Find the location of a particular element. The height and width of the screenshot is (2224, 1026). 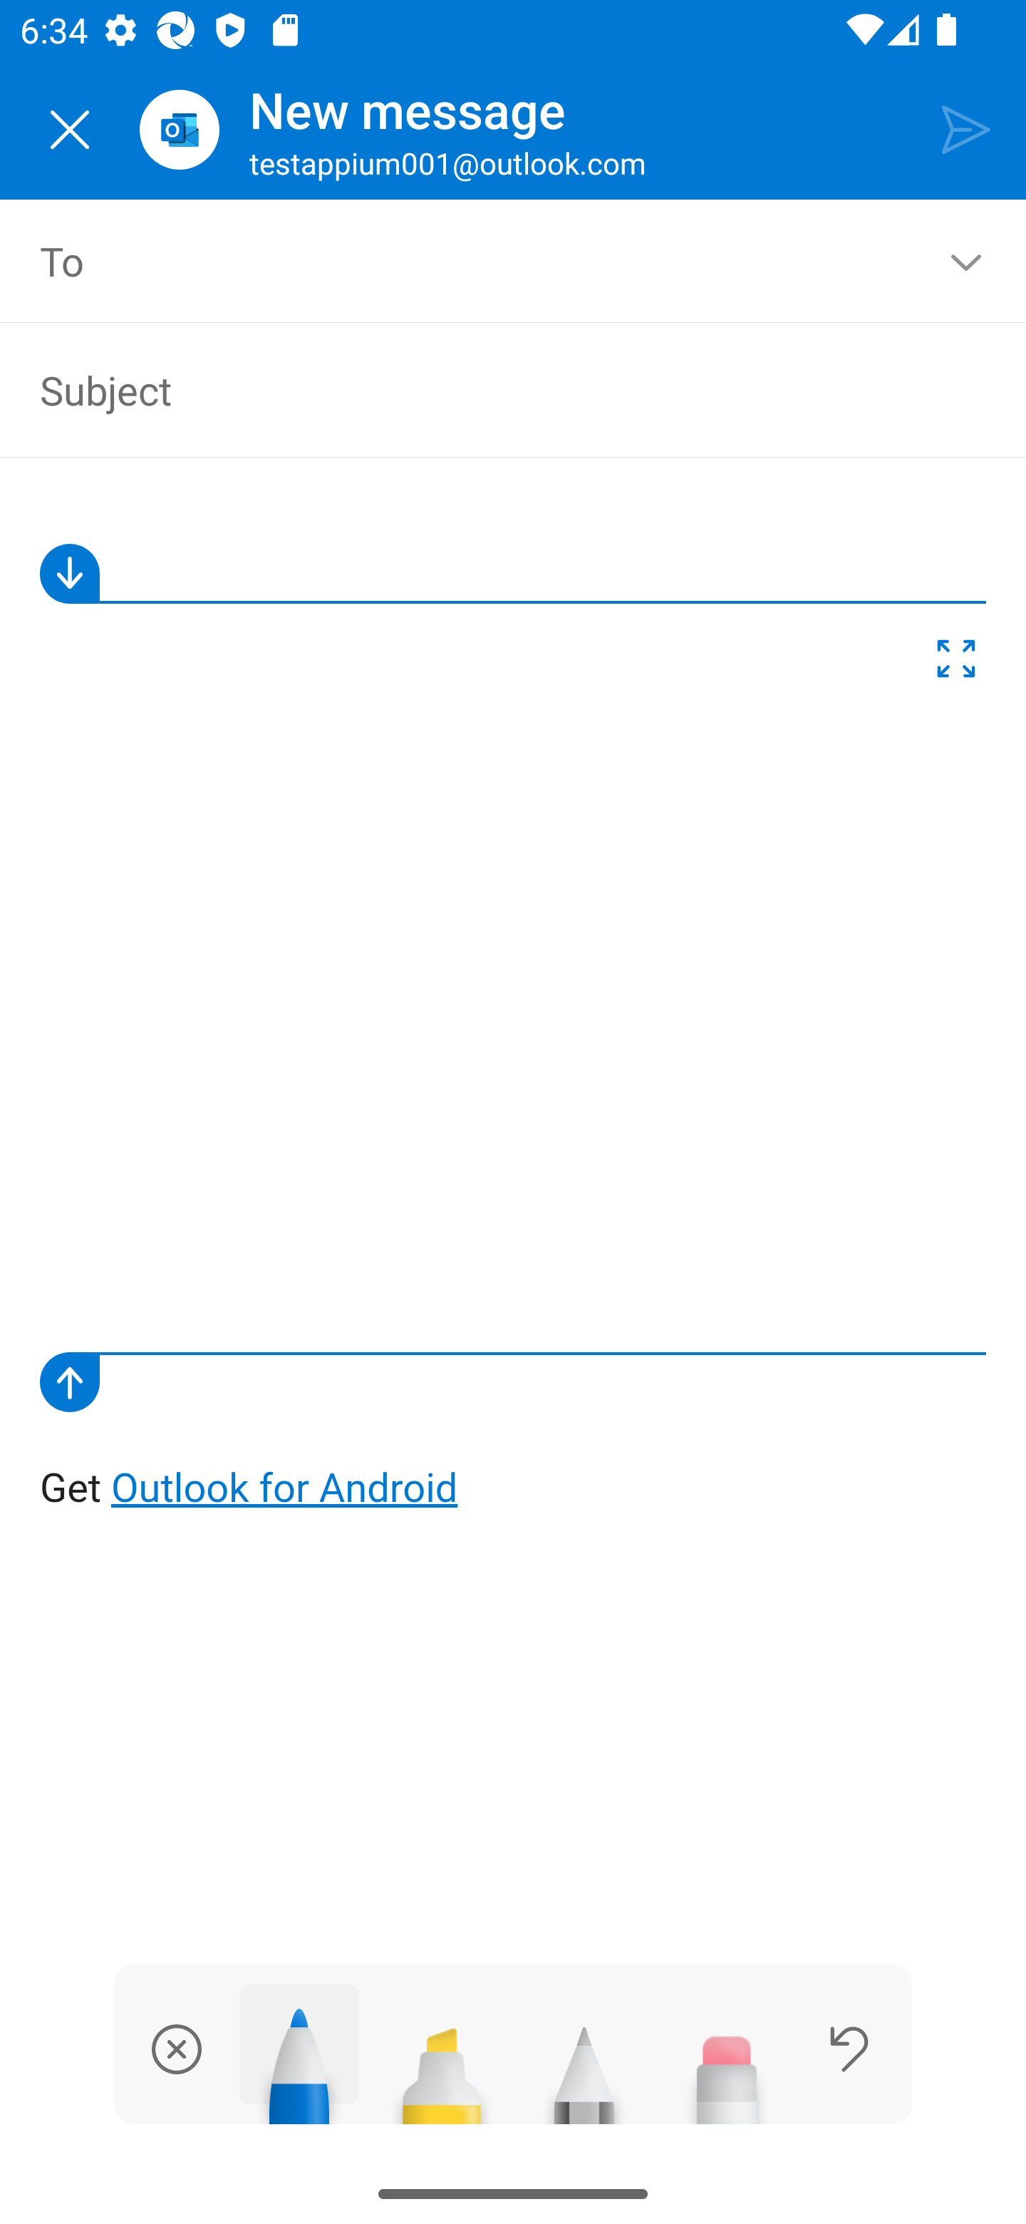

Close is located at coordinates (70, 130).